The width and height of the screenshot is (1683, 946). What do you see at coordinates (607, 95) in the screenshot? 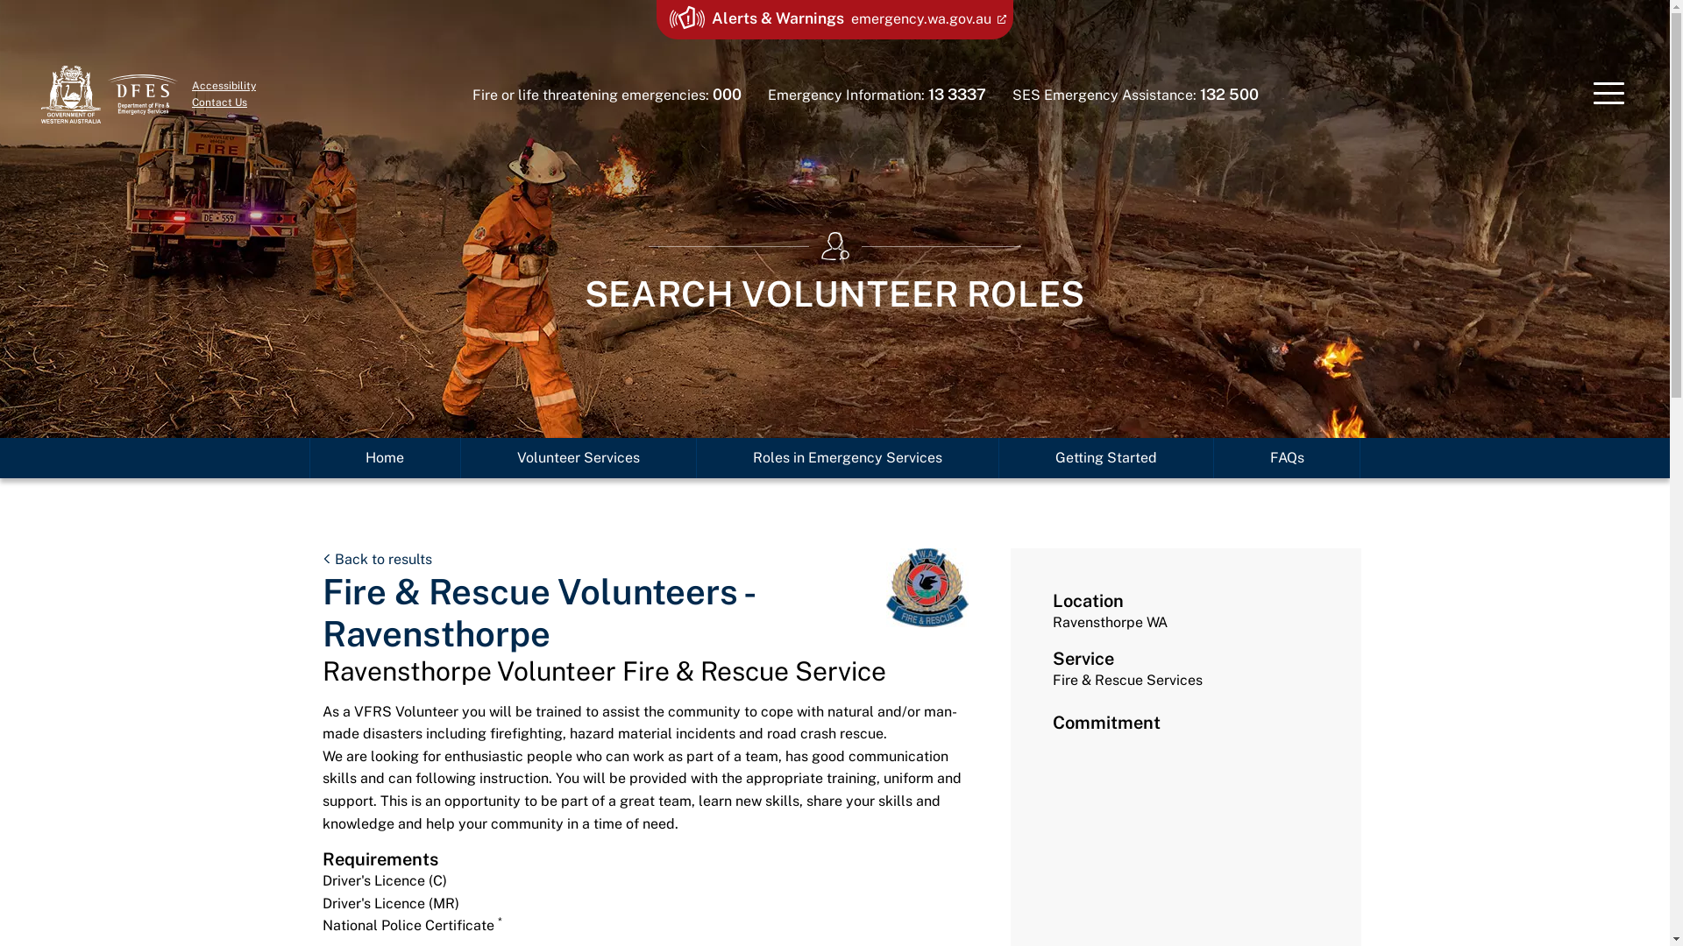
I see `Fire or life threatening emergencies: 000` at bounding box center [607, 95].